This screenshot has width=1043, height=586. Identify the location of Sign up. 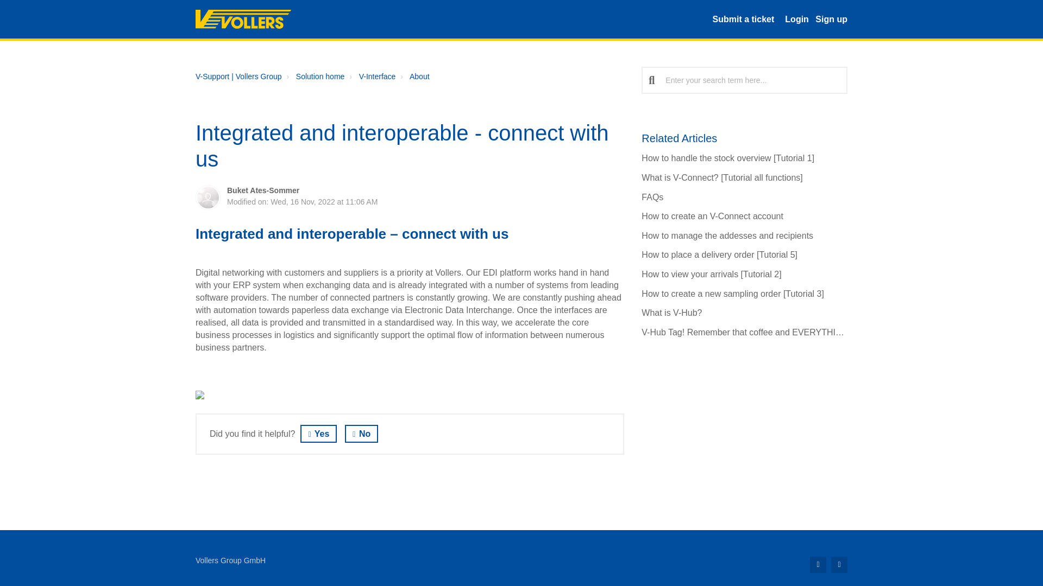
(831, 18).